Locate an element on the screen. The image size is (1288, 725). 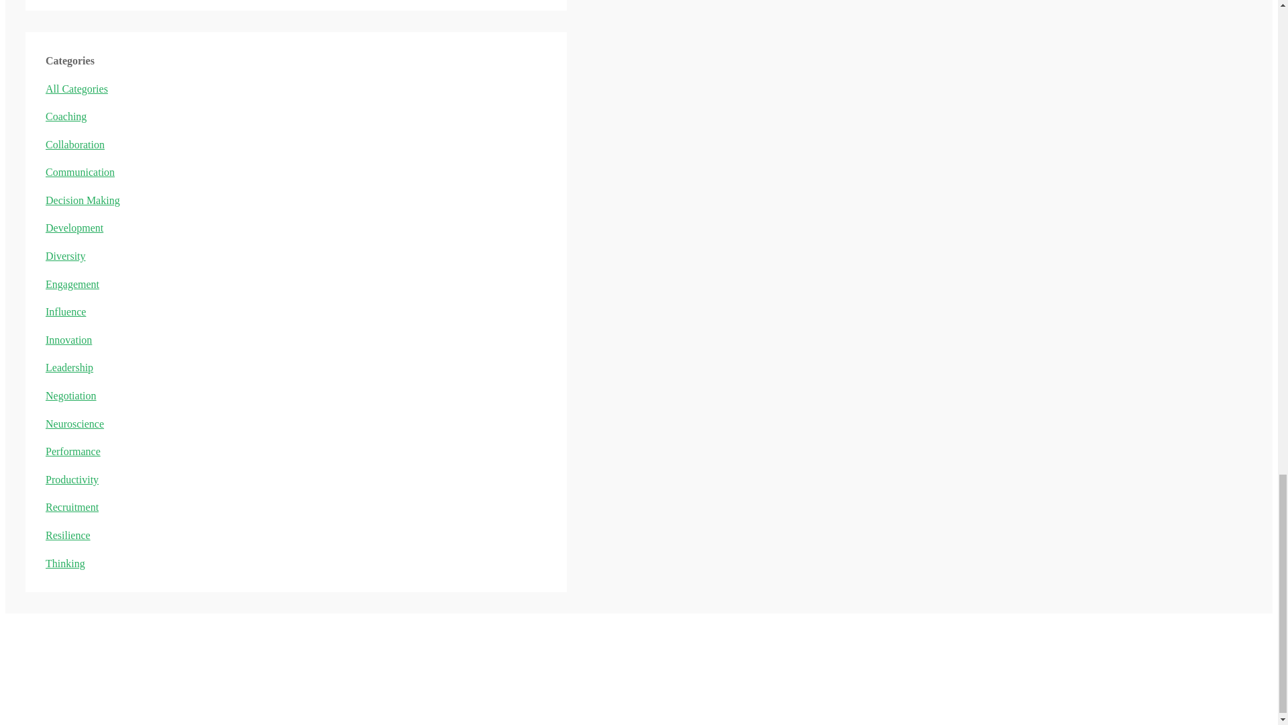
Decision Making is located at coordinates (82, 200).